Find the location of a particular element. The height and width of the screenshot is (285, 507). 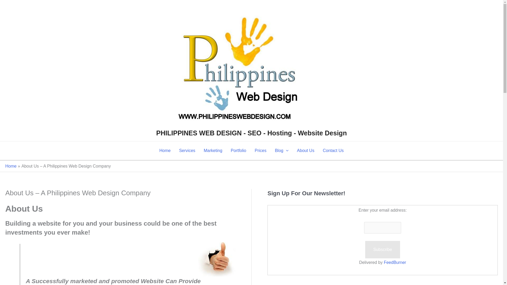

About Us is located at coordinates (306, 150).